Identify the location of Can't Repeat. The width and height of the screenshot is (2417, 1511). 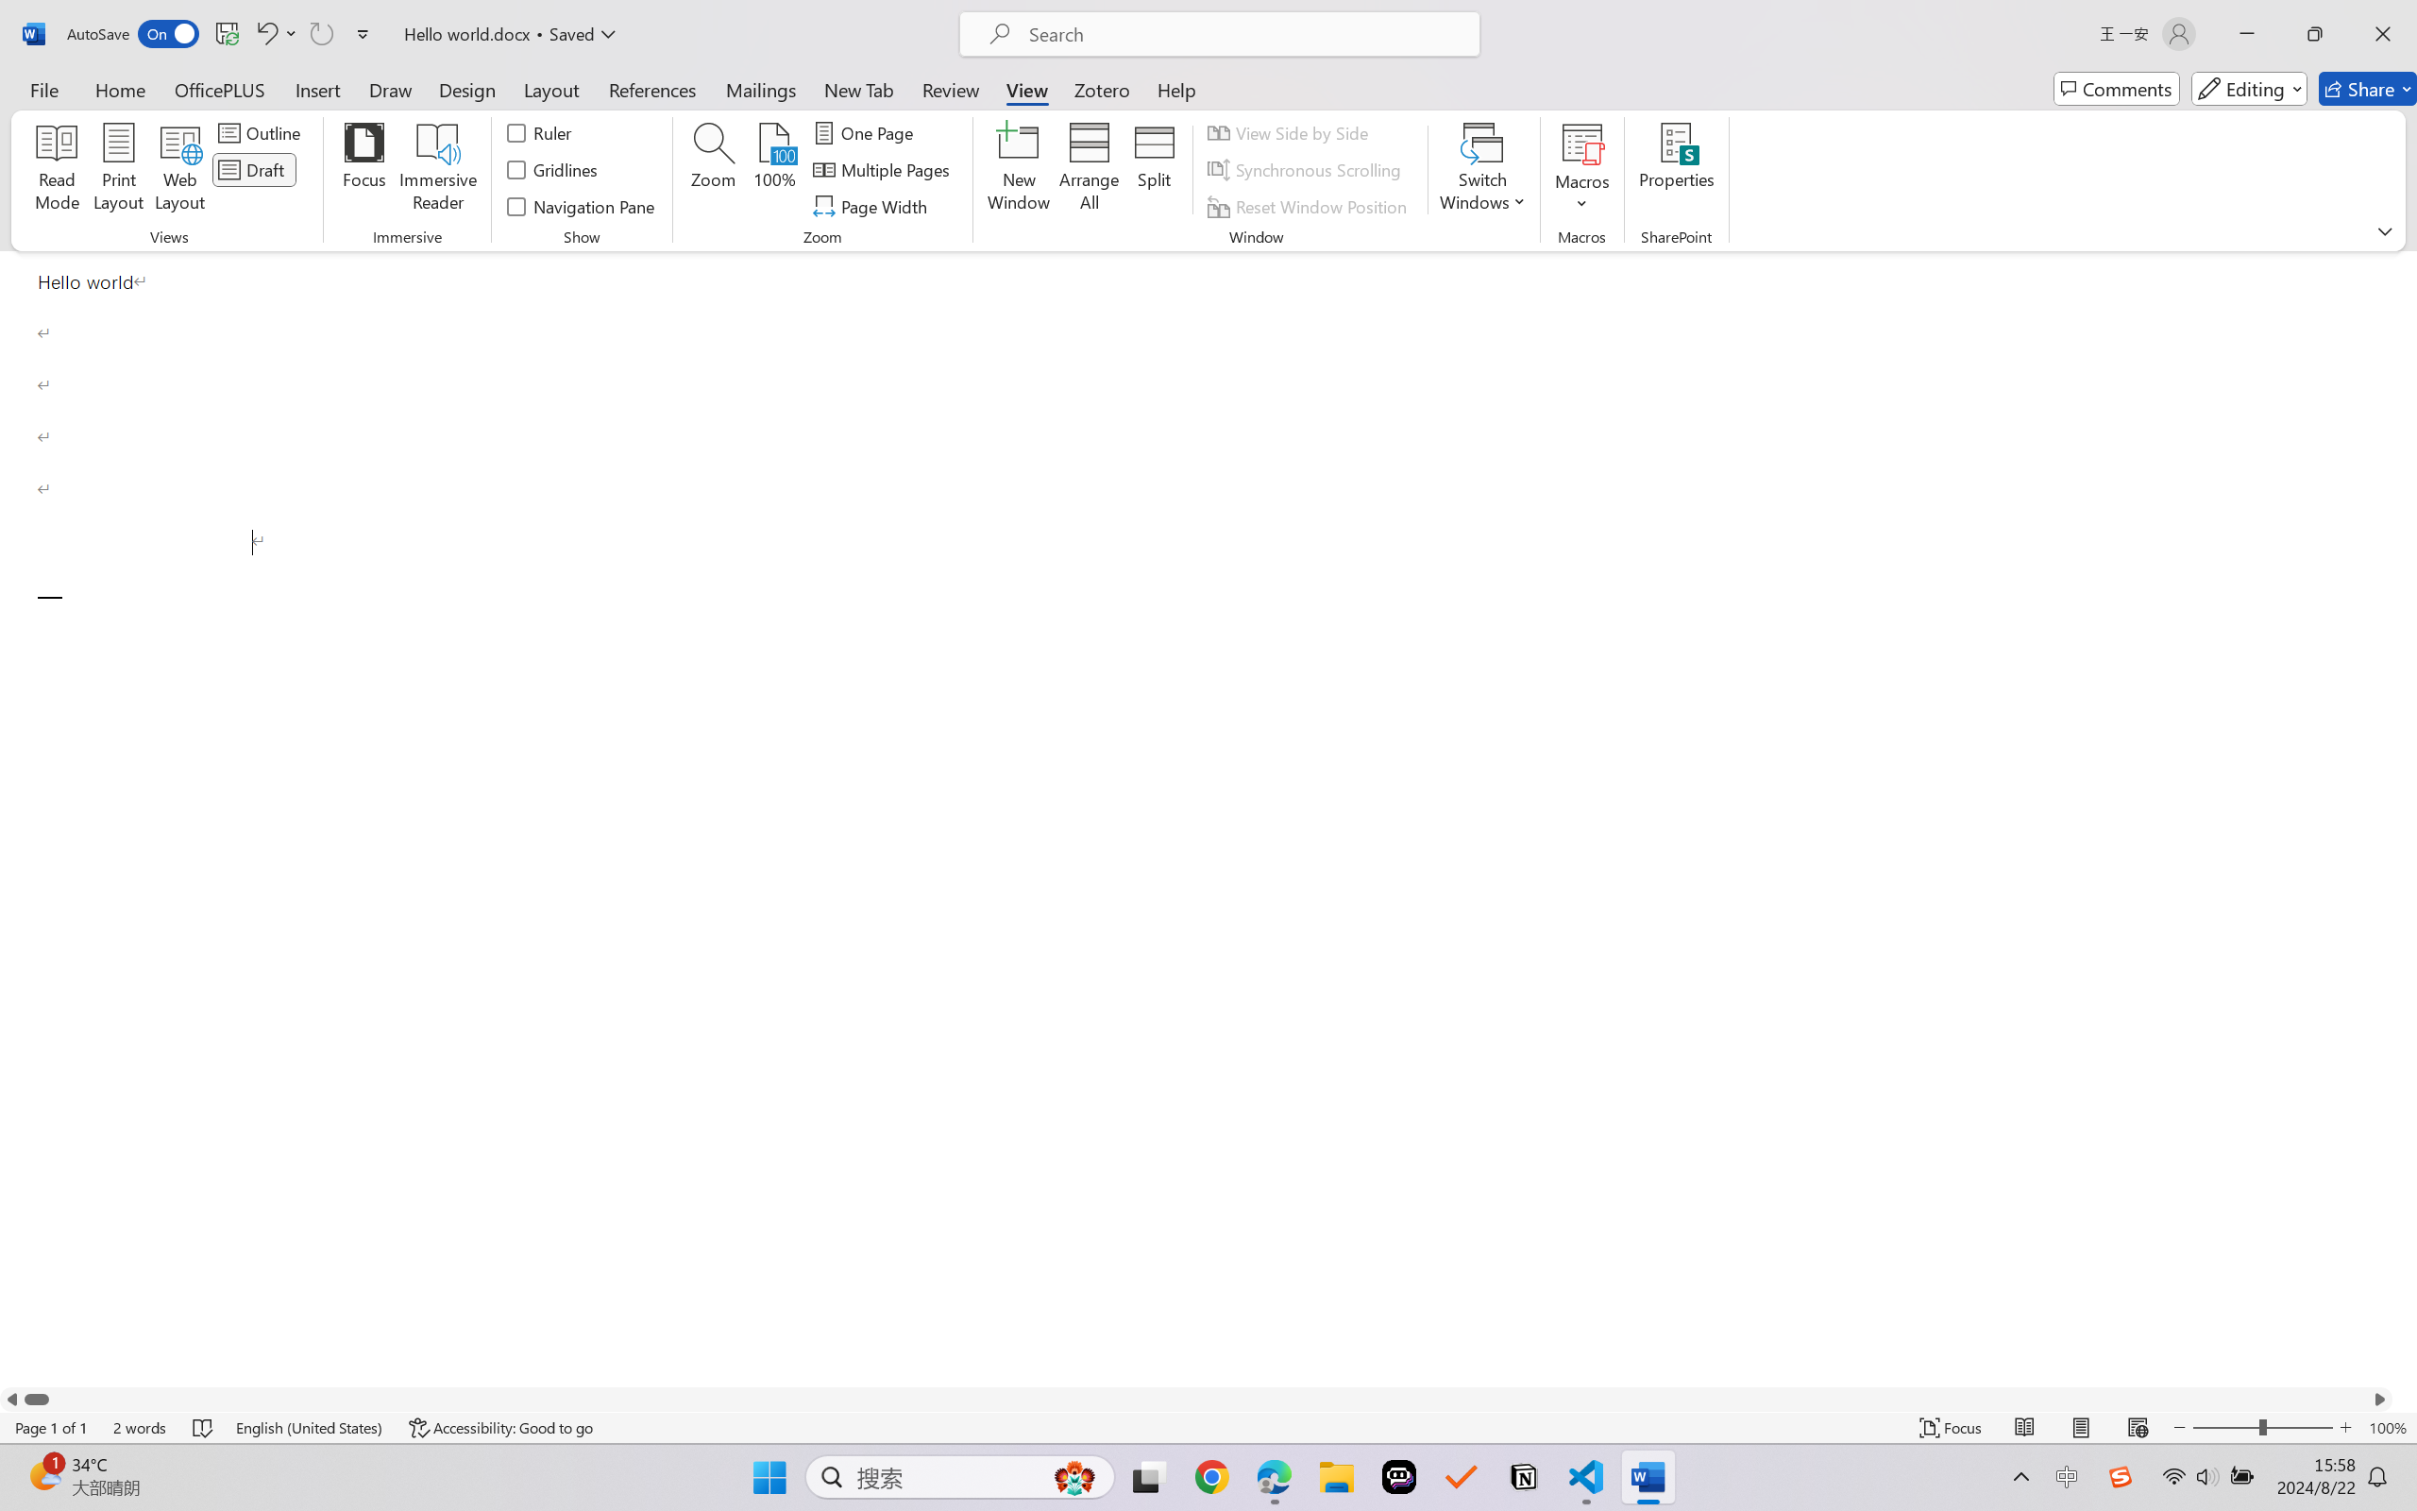
(321, 34).